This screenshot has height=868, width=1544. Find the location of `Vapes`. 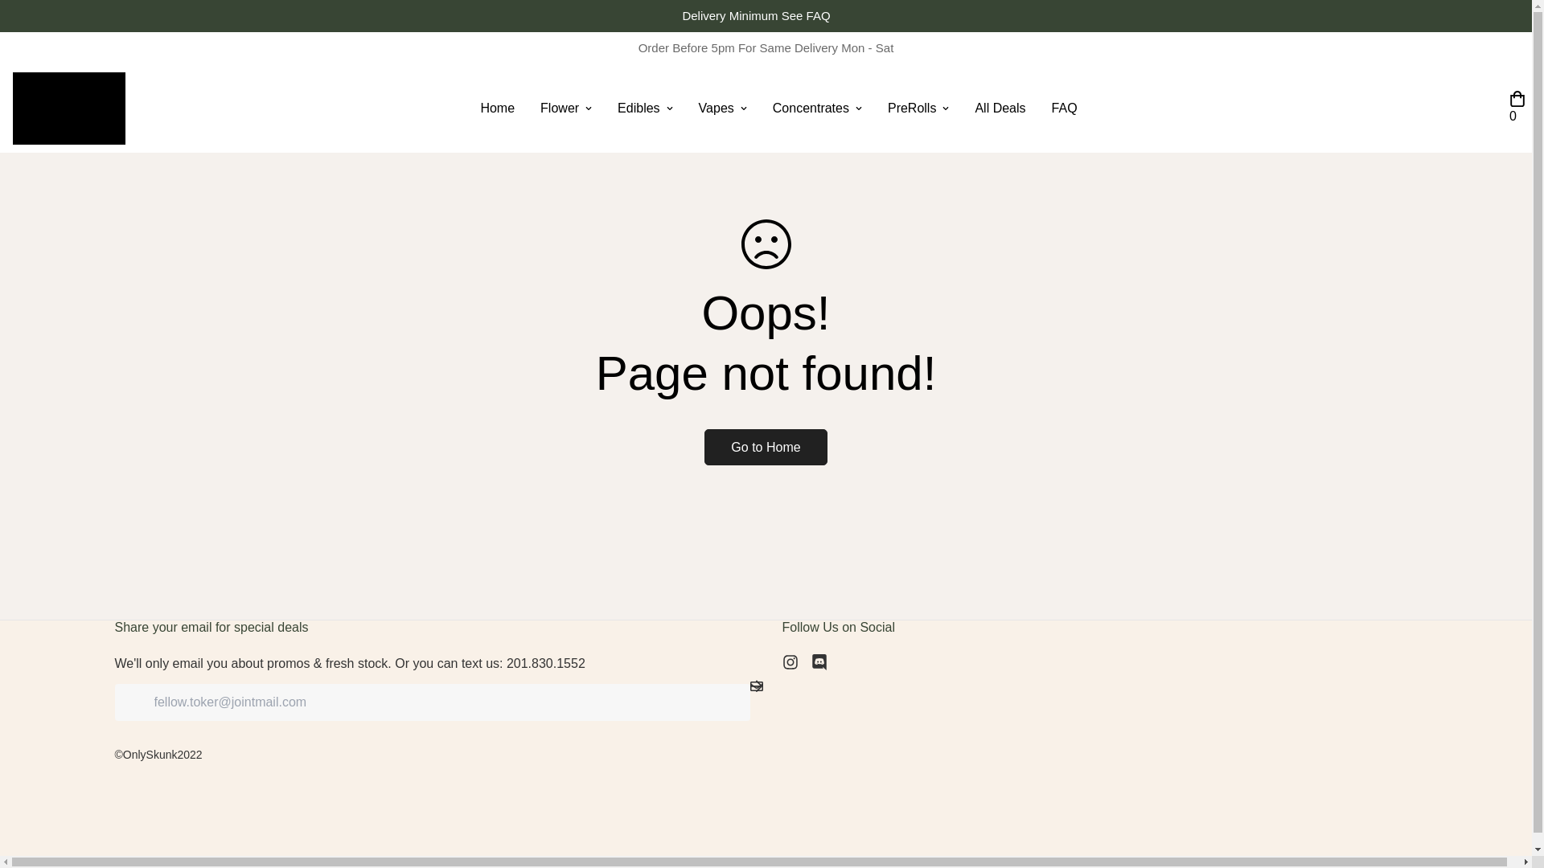

Vapes is located at coordinates (722, 108).